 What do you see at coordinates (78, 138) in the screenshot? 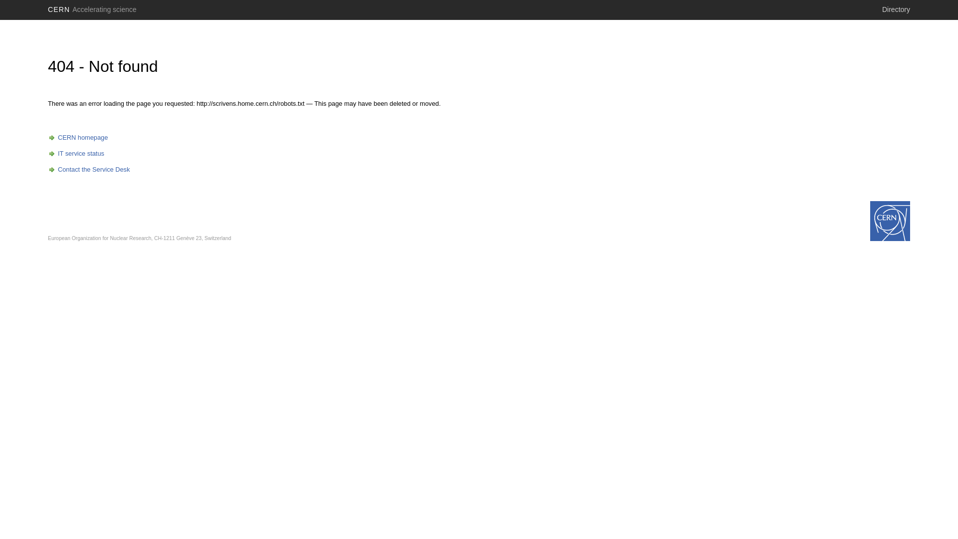
I see `CERN homepage` at bounding box center [78, 138].